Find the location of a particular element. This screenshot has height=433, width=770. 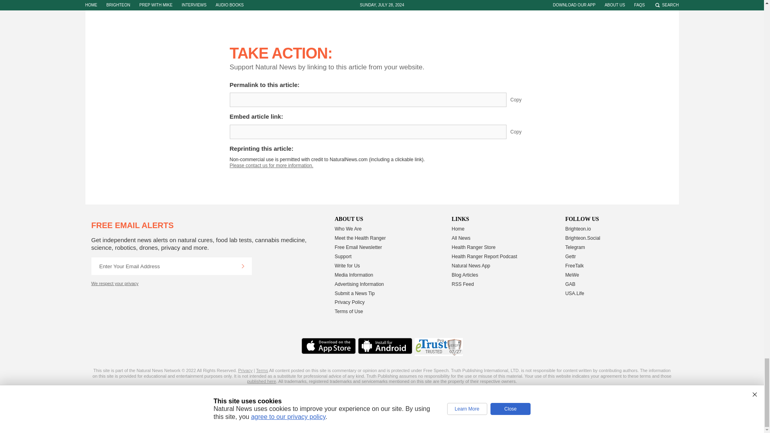

Continue is located at coordinates (243, 266).